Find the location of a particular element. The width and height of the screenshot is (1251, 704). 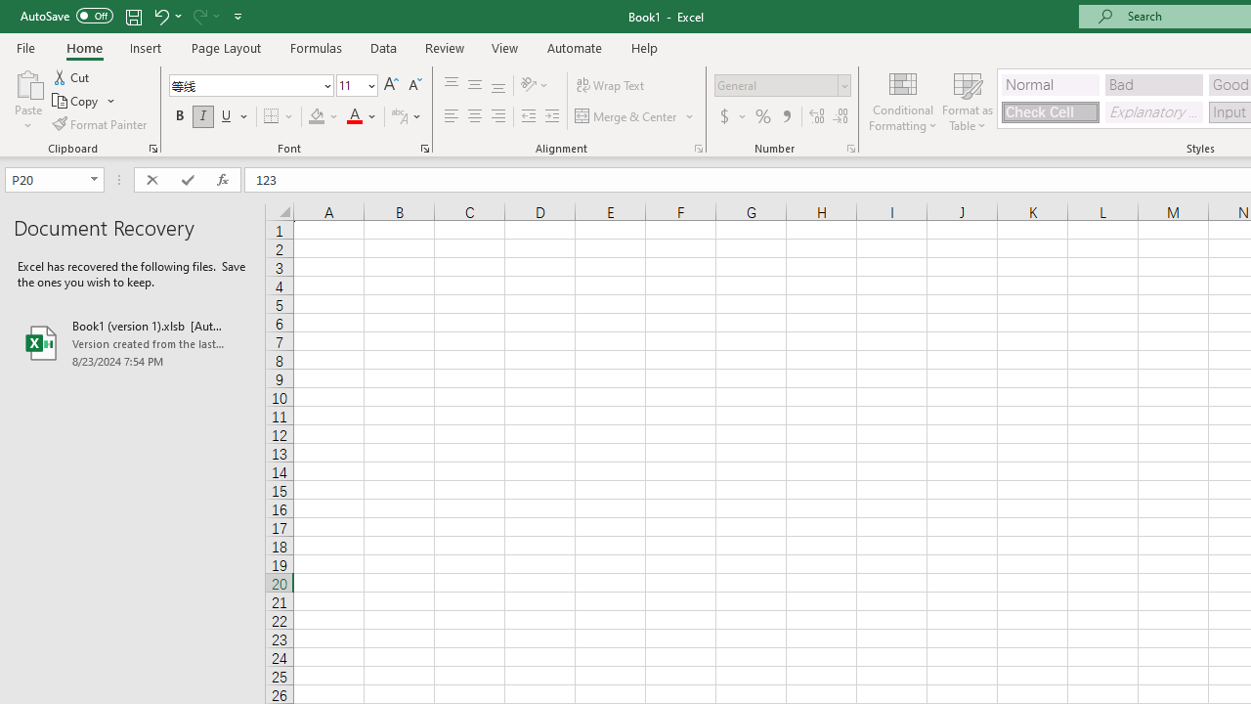

Decrease Font Size is located at coordinates (414, 86).